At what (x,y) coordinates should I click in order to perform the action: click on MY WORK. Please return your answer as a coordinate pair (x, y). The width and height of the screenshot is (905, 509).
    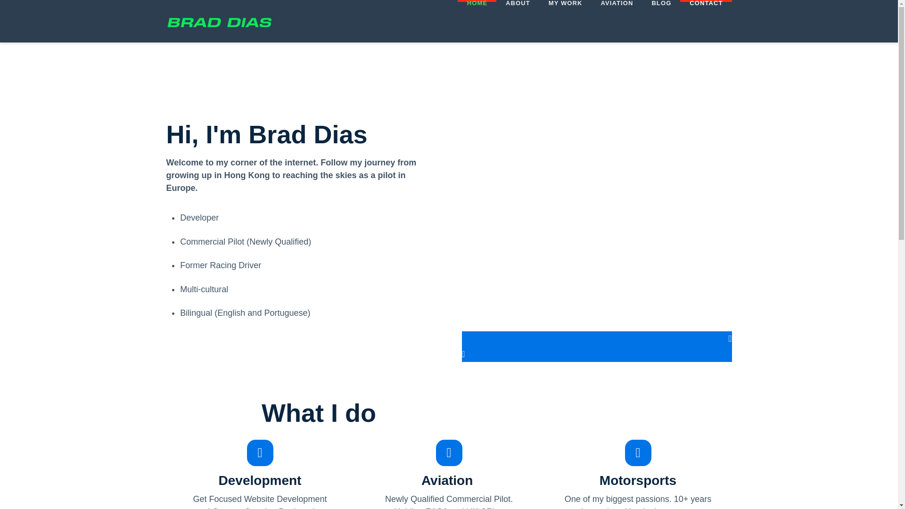
    Looking at the image, I should click on (566, 21).